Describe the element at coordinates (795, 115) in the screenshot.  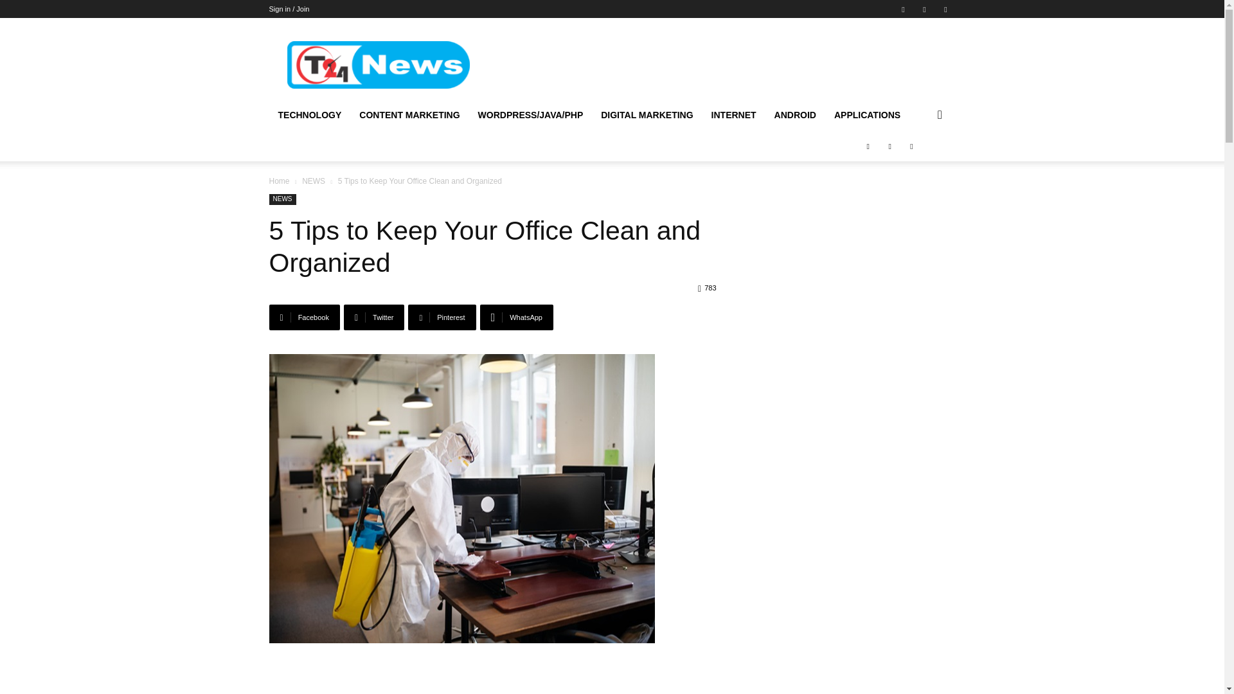
I see `ANDROID` at that location.